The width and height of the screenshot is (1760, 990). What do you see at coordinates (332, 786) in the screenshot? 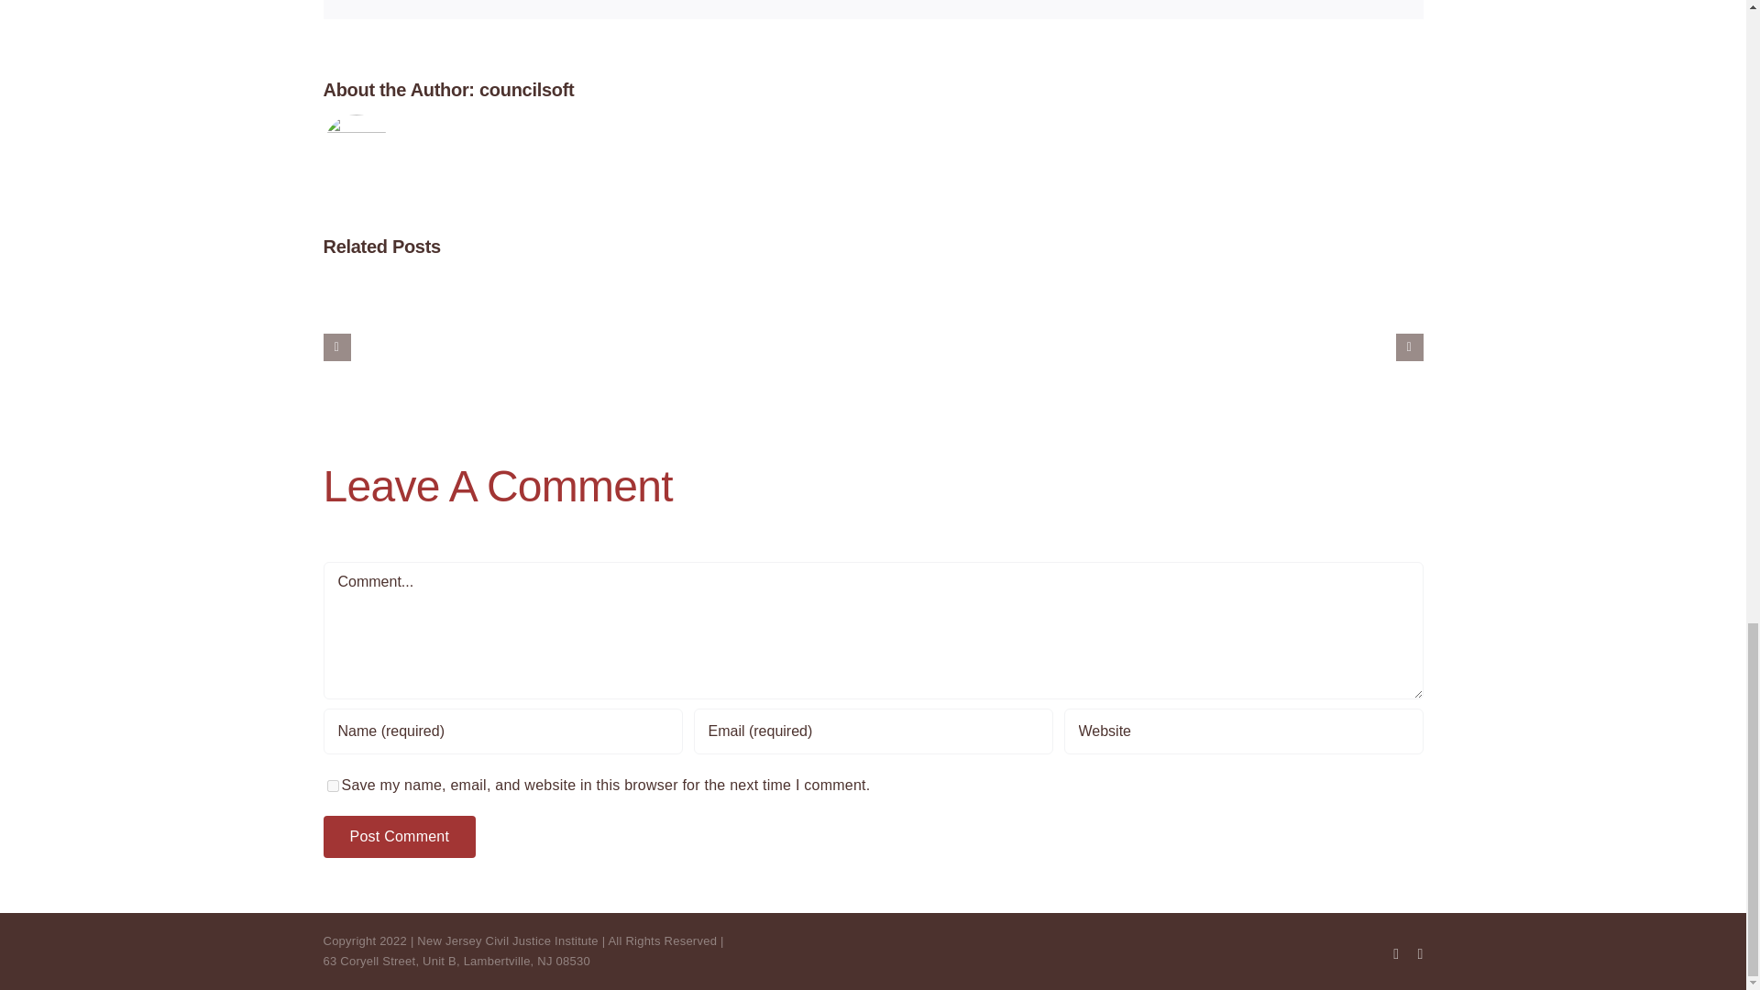
I see `yes` at bounding box center [332, 786].